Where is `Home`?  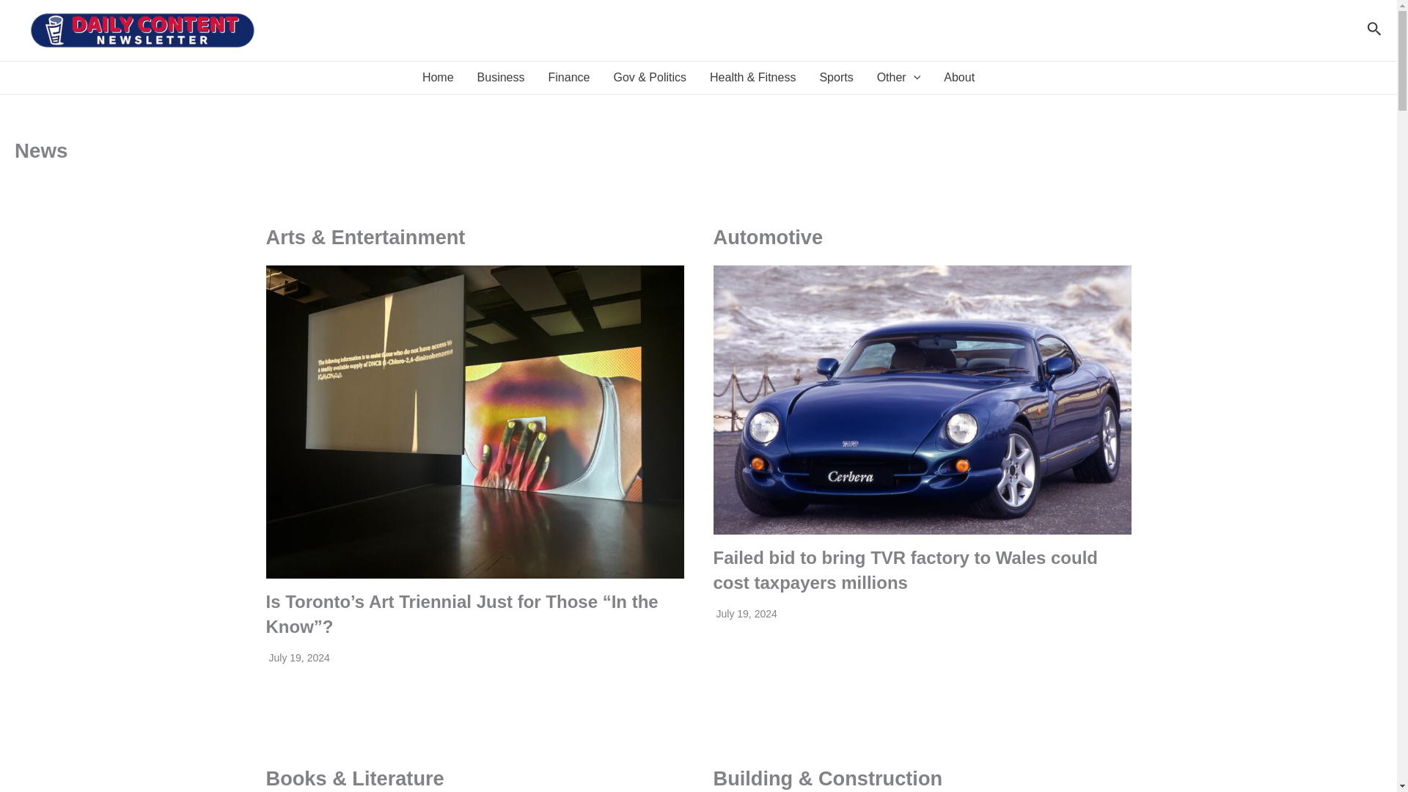
Home is located at coordinates (439, 78).